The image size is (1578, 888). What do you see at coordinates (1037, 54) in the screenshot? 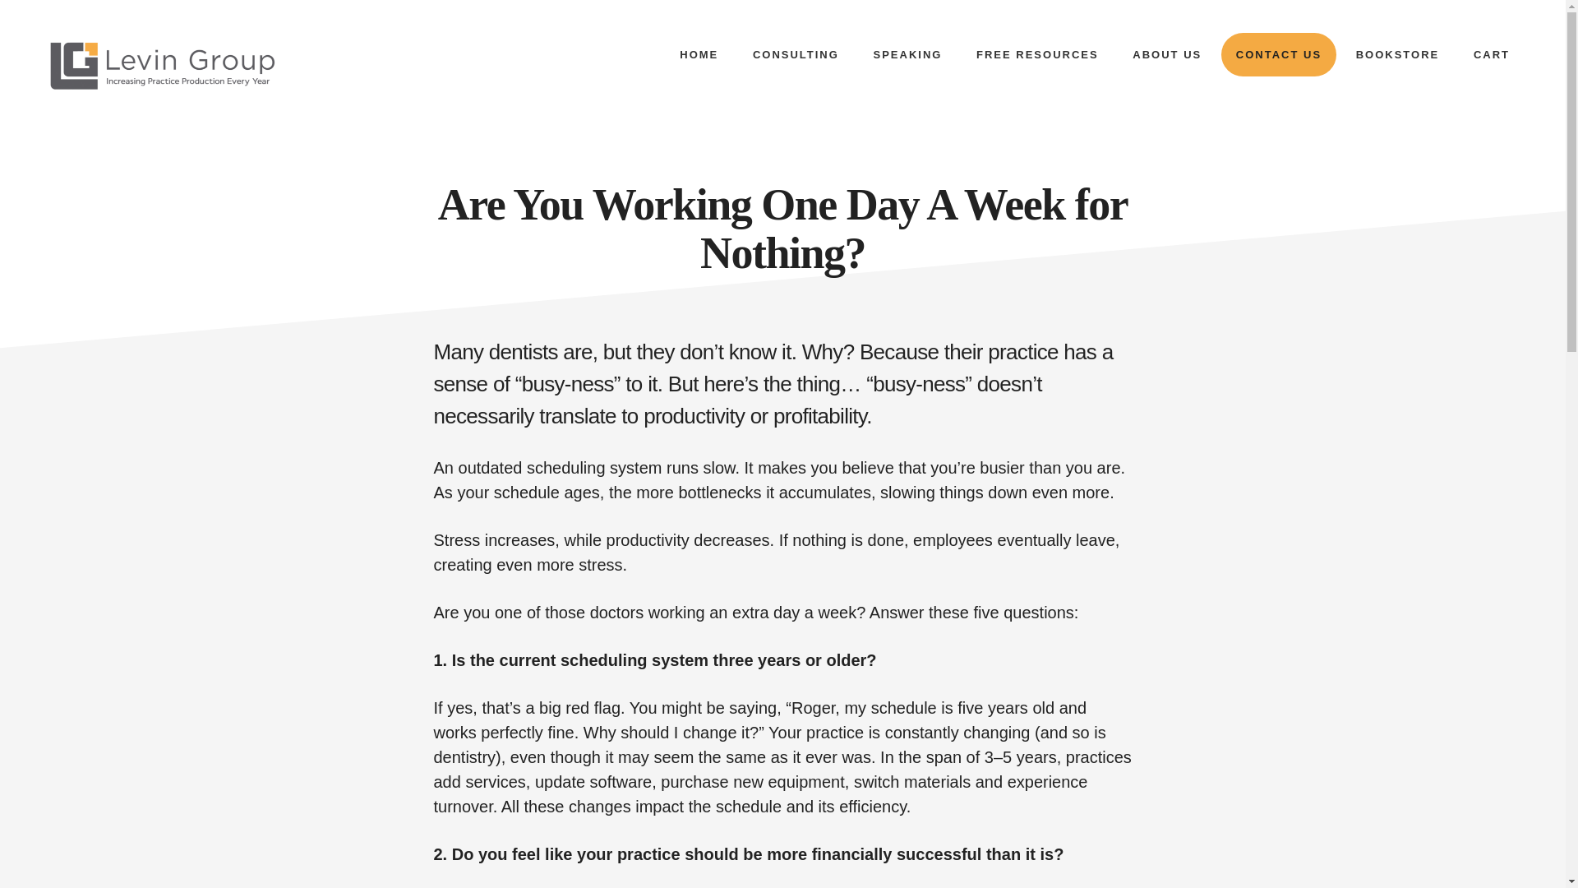
I see `FREE RESOURCES` at bounding box center [1037, 54].